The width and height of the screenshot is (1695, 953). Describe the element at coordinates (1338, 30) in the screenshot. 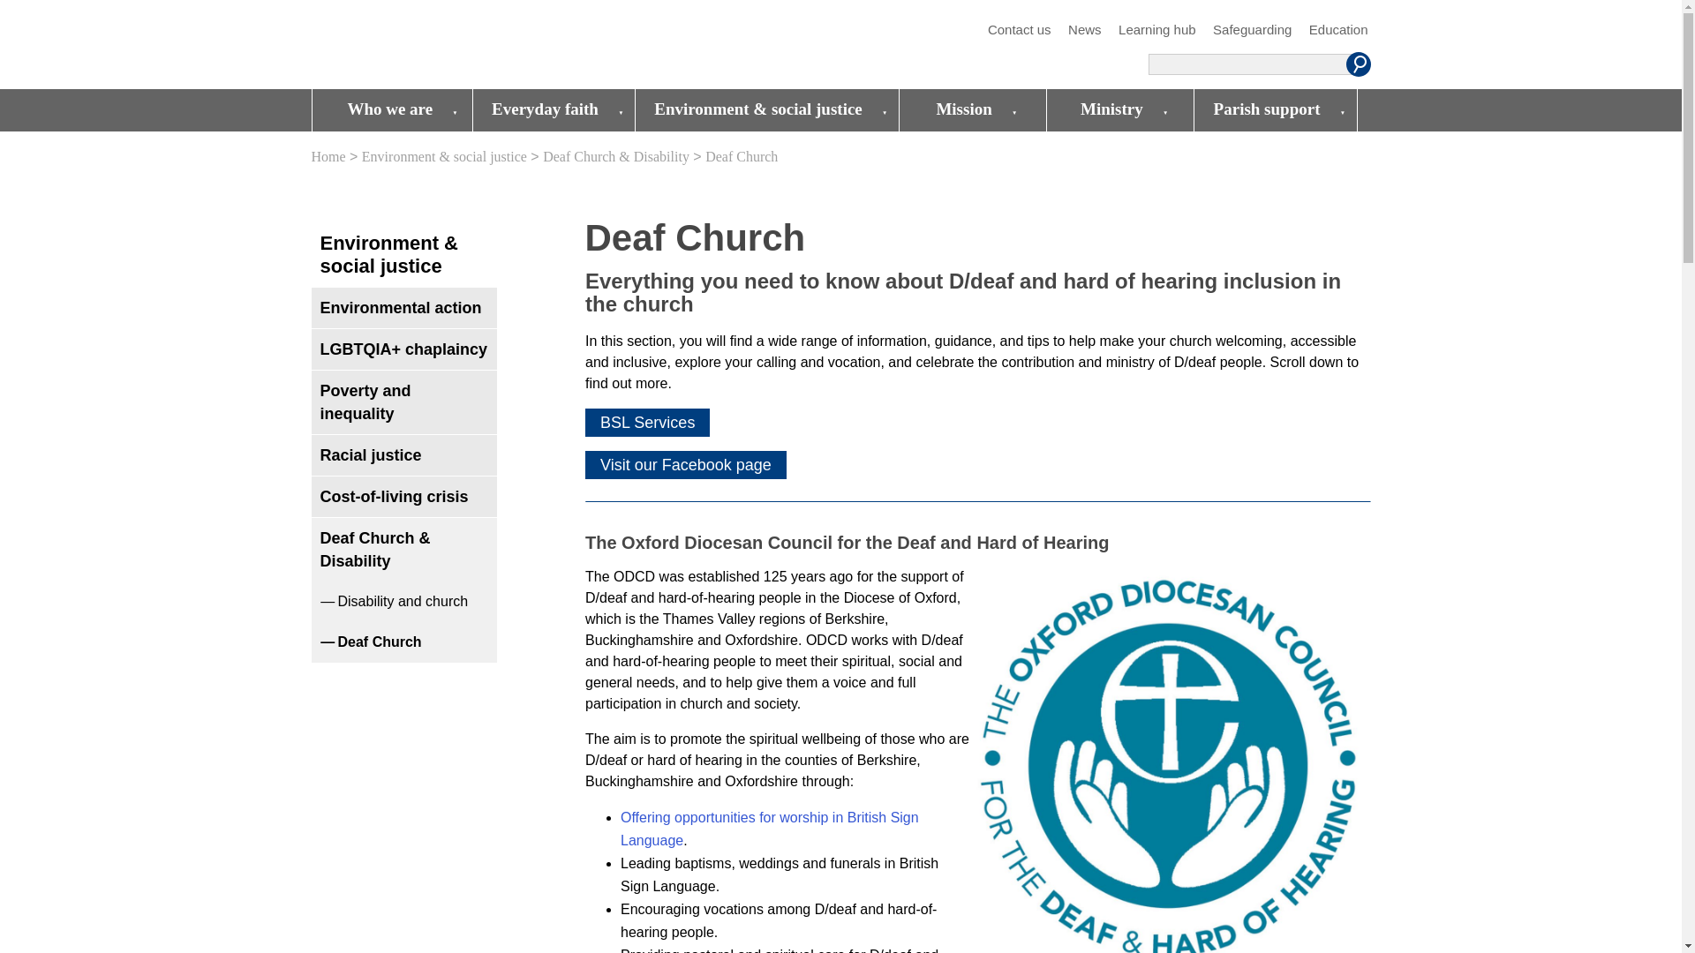

I see `Education` at that location.